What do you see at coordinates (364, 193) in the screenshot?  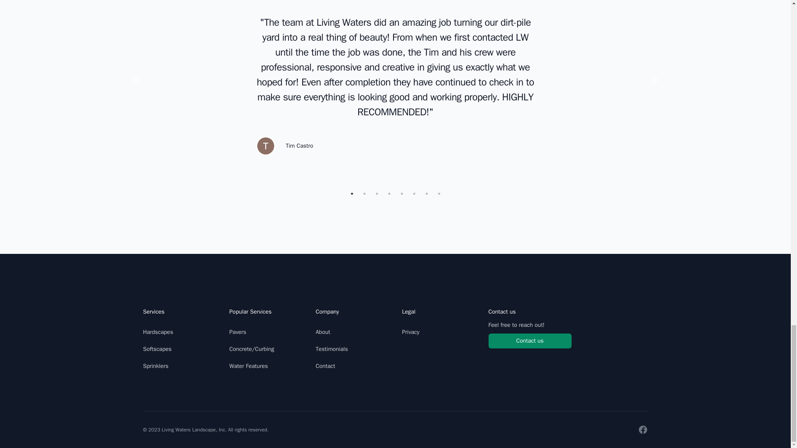 I see `2` at bounding box center [364, 193].